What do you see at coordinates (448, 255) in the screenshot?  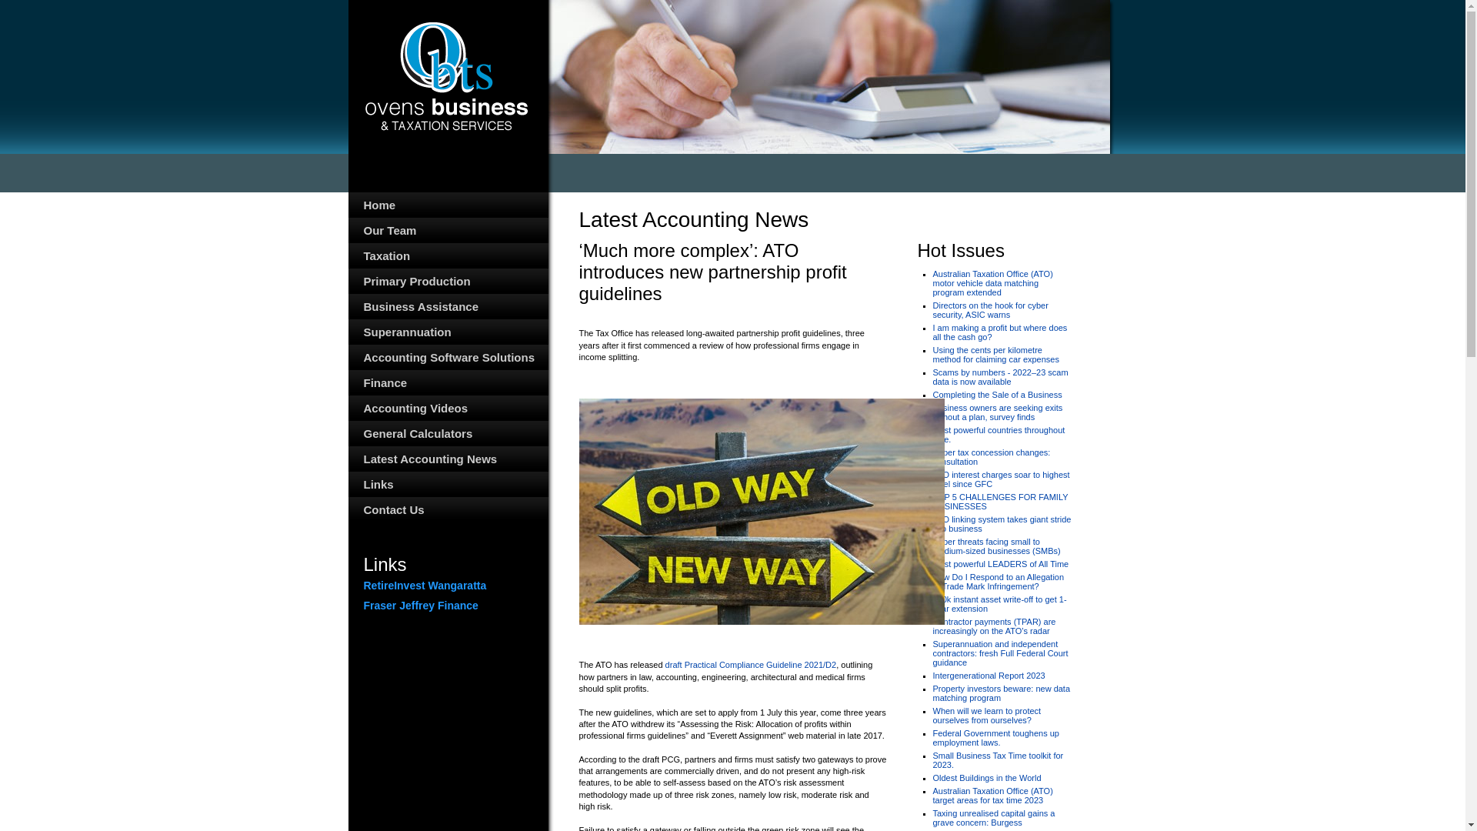 I see `Taxation` at bounding box center [448, 255].